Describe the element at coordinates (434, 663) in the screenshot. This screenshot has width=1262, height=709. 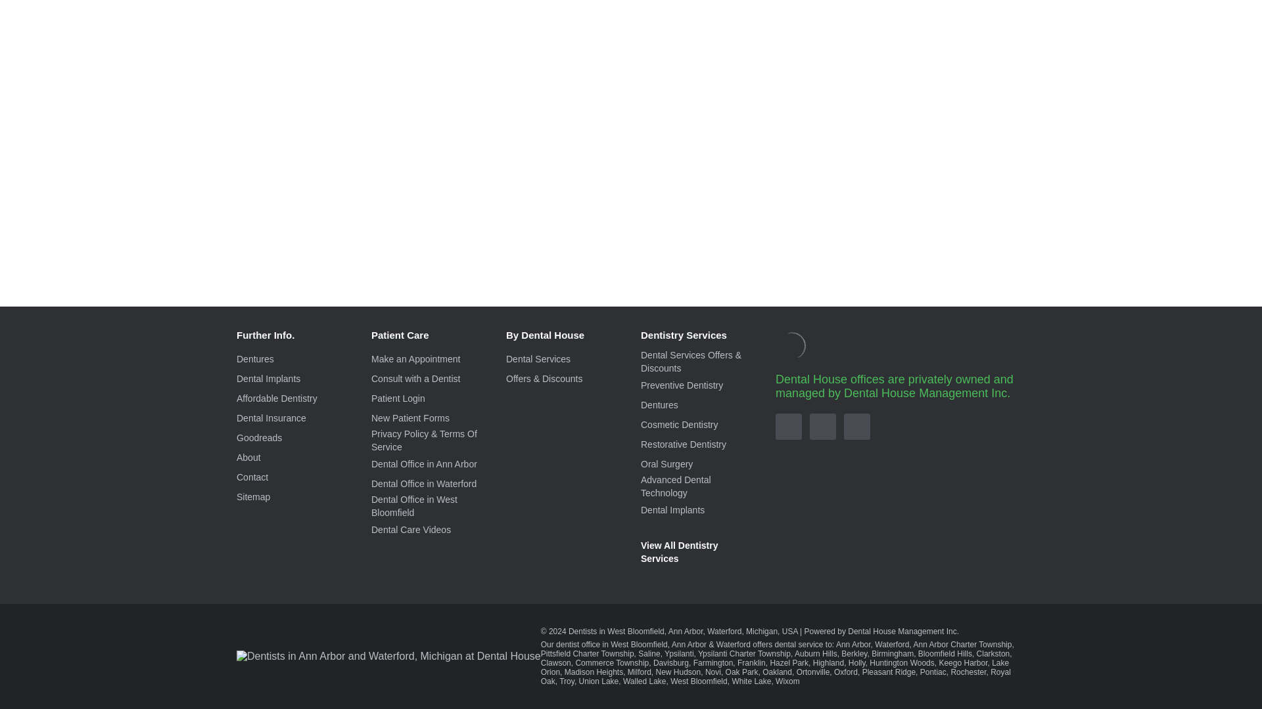
I see `Dentist in Auburn Hills, MI` at that location.